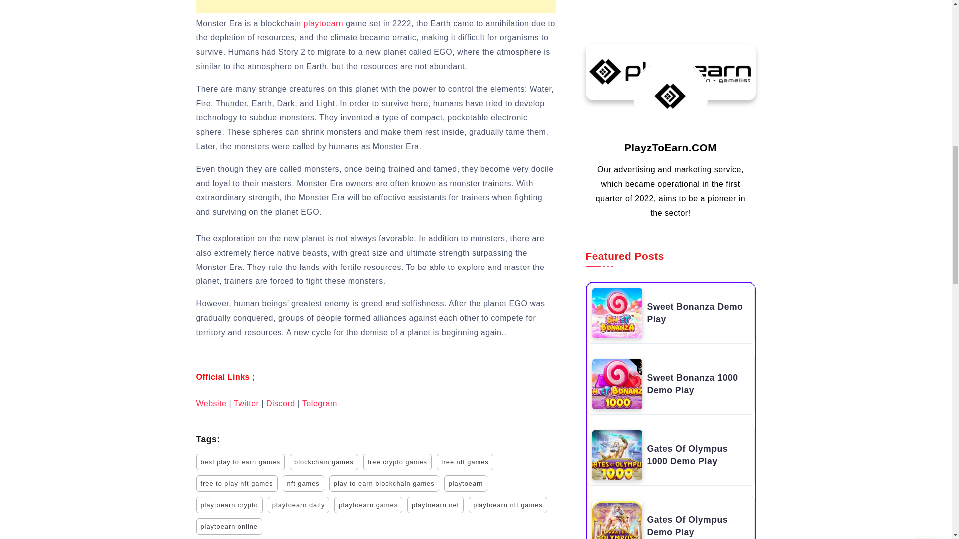 This screenshot has height=539, width=959. Describe the element at coordinates (324, 462) in the screenshot. I see `blockchain games` at that location.